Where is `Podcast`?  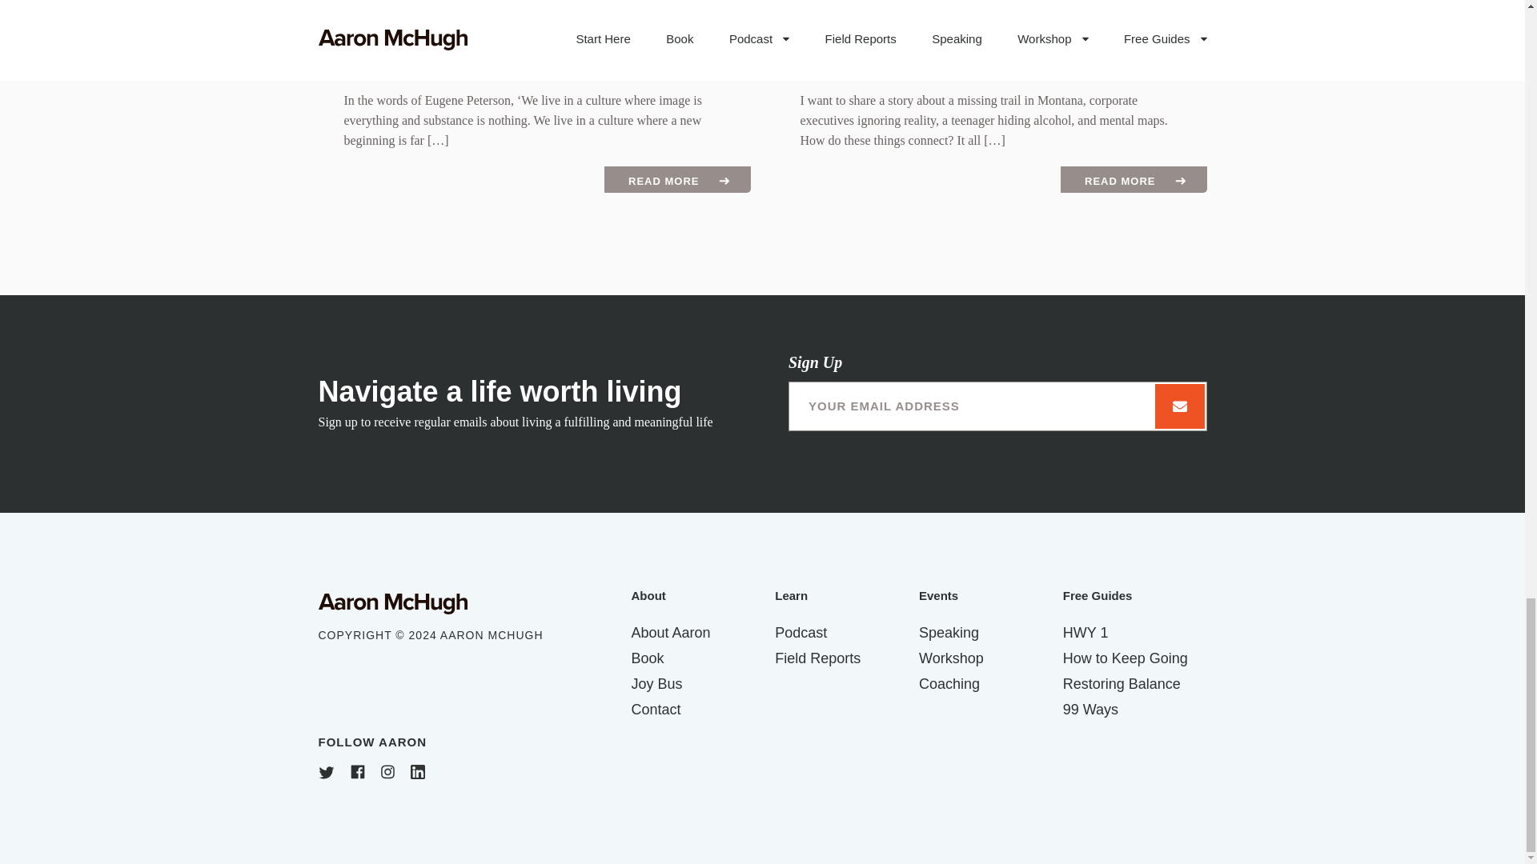 Podcast is located at coordinates (801, 632).